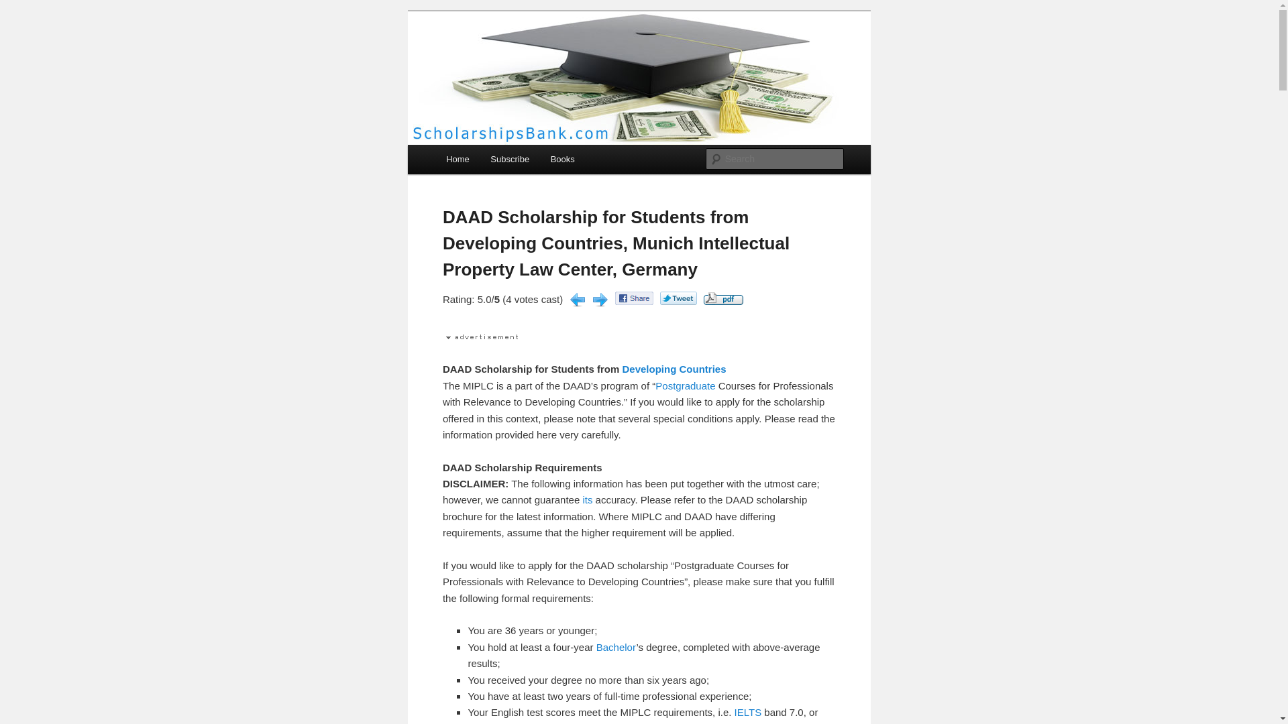 This screenshot has width=1288, height=724. Describe the element at coordinates (748, 712) in the screenshot. I see `IELTS` at that location.